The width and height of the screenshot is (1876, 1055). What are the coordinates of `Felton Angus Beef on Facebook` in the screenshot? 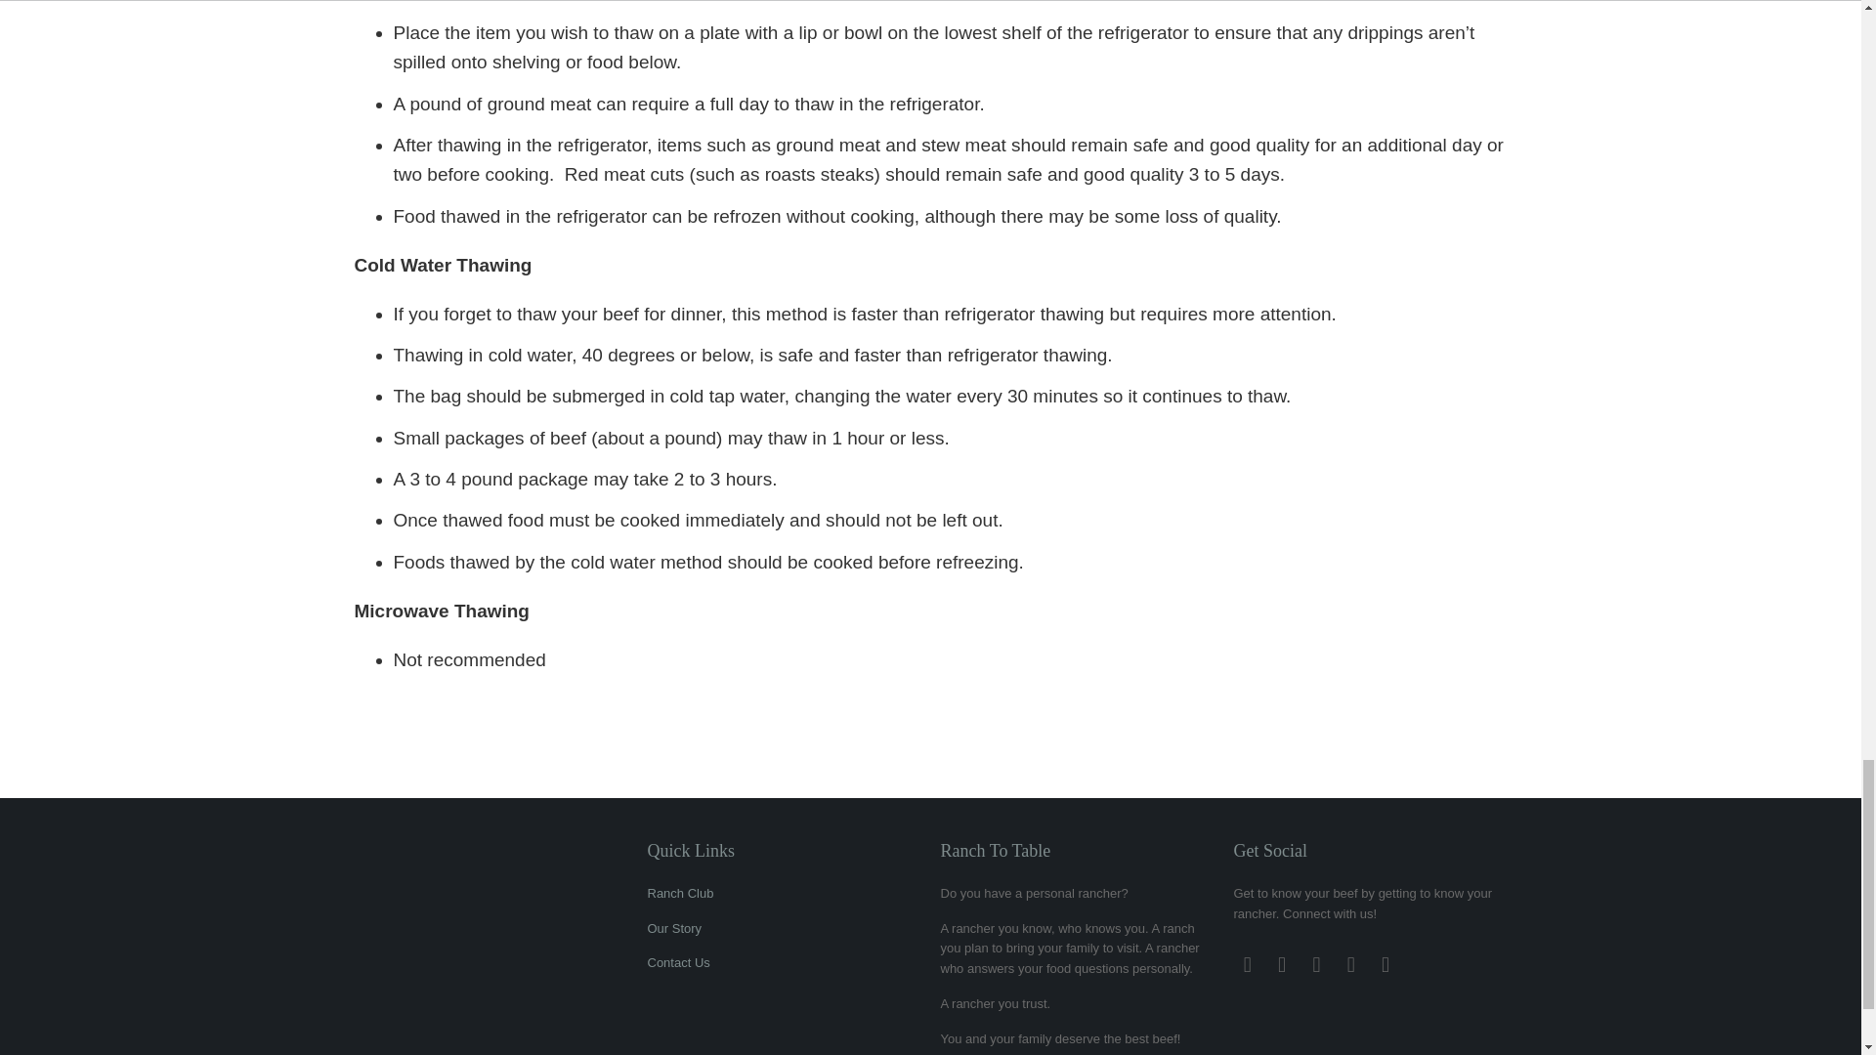 It's located at (1247, 965).